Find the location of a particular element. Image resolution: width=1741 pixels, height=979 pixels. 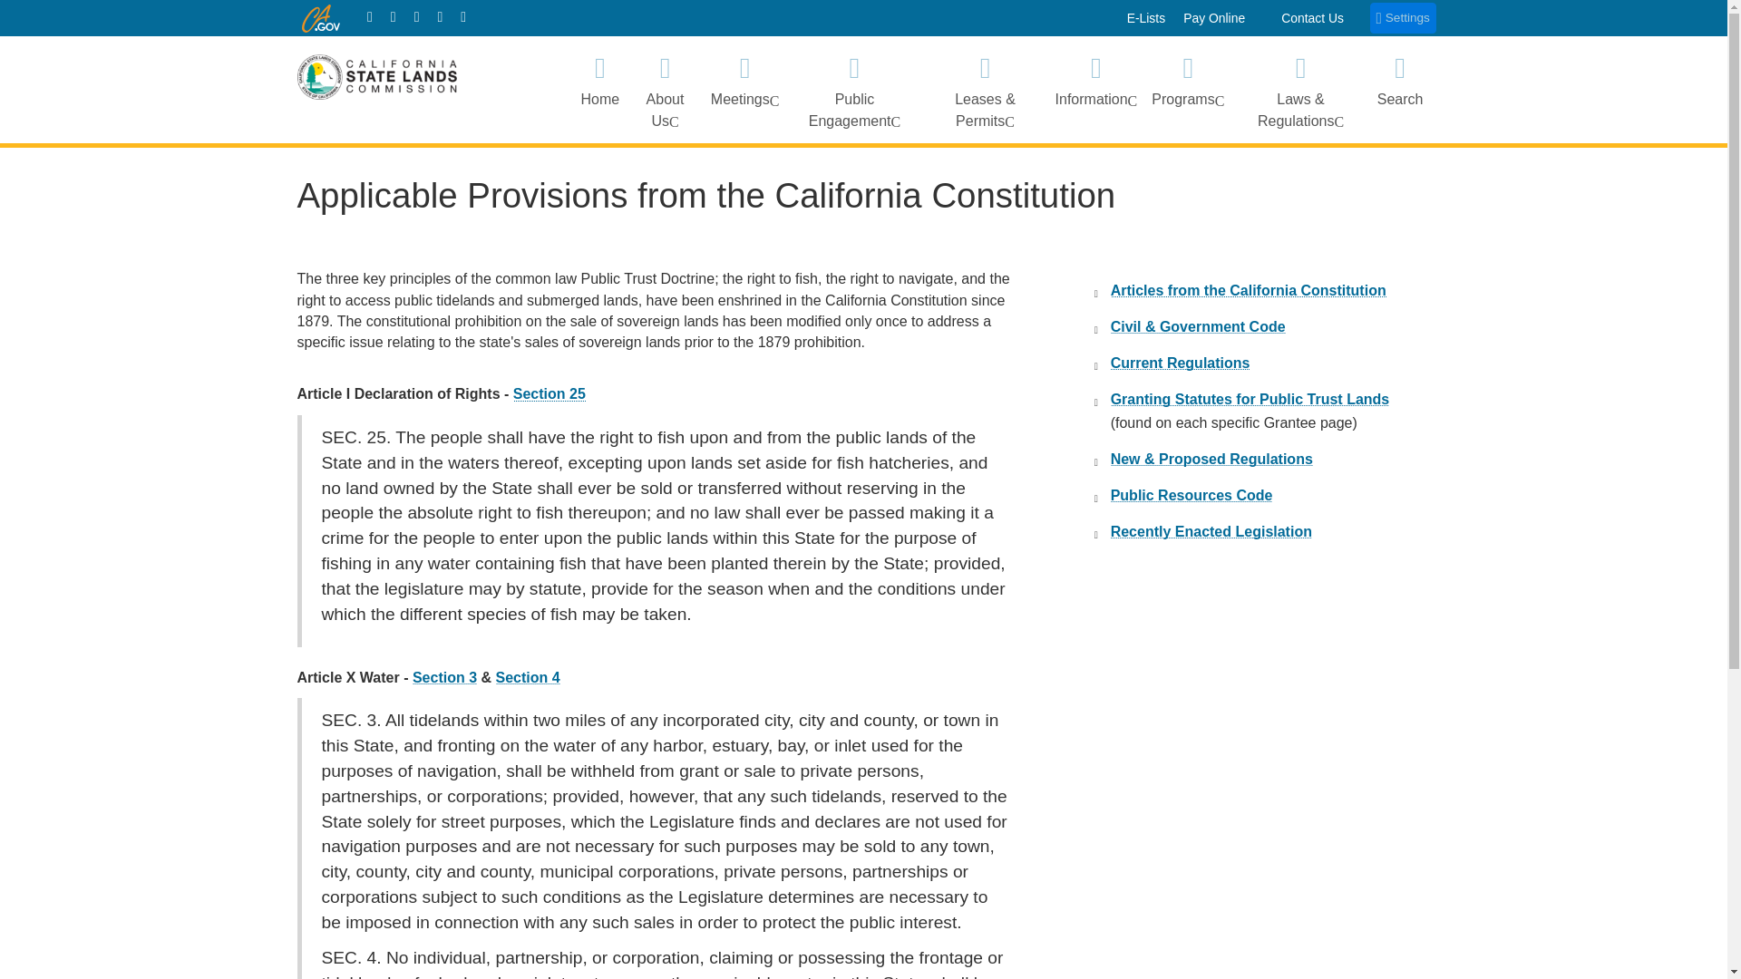

Settings is located at coordinates (1404, 18).